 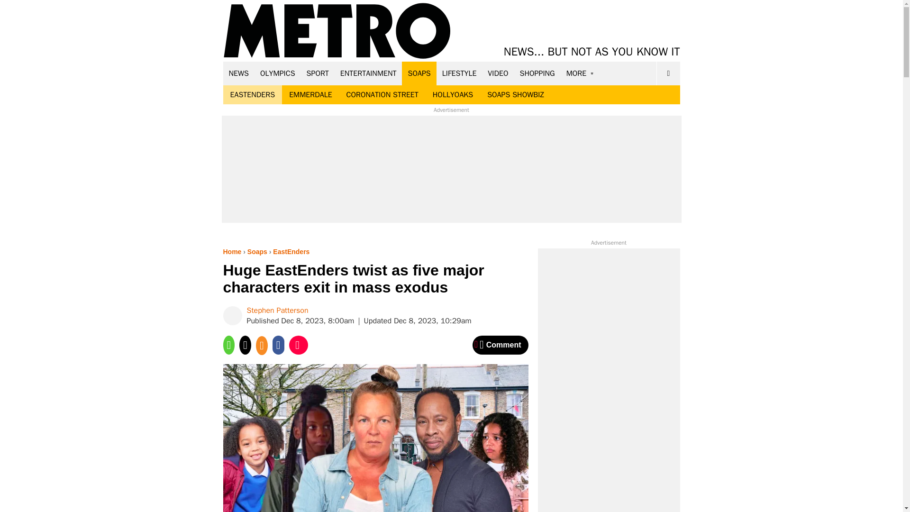 I want to click on CORONATION STREET, so click(x=382, y=95).